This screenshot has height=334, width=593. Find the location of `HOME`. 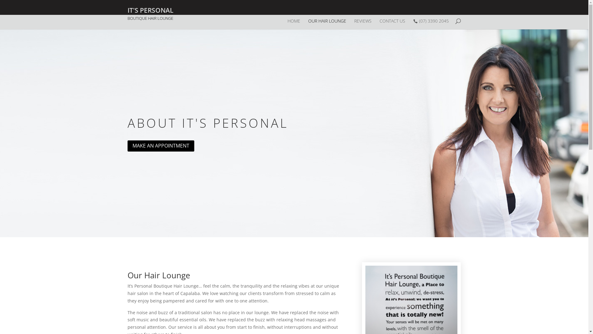

HOME is located at coordinates (293, 24).